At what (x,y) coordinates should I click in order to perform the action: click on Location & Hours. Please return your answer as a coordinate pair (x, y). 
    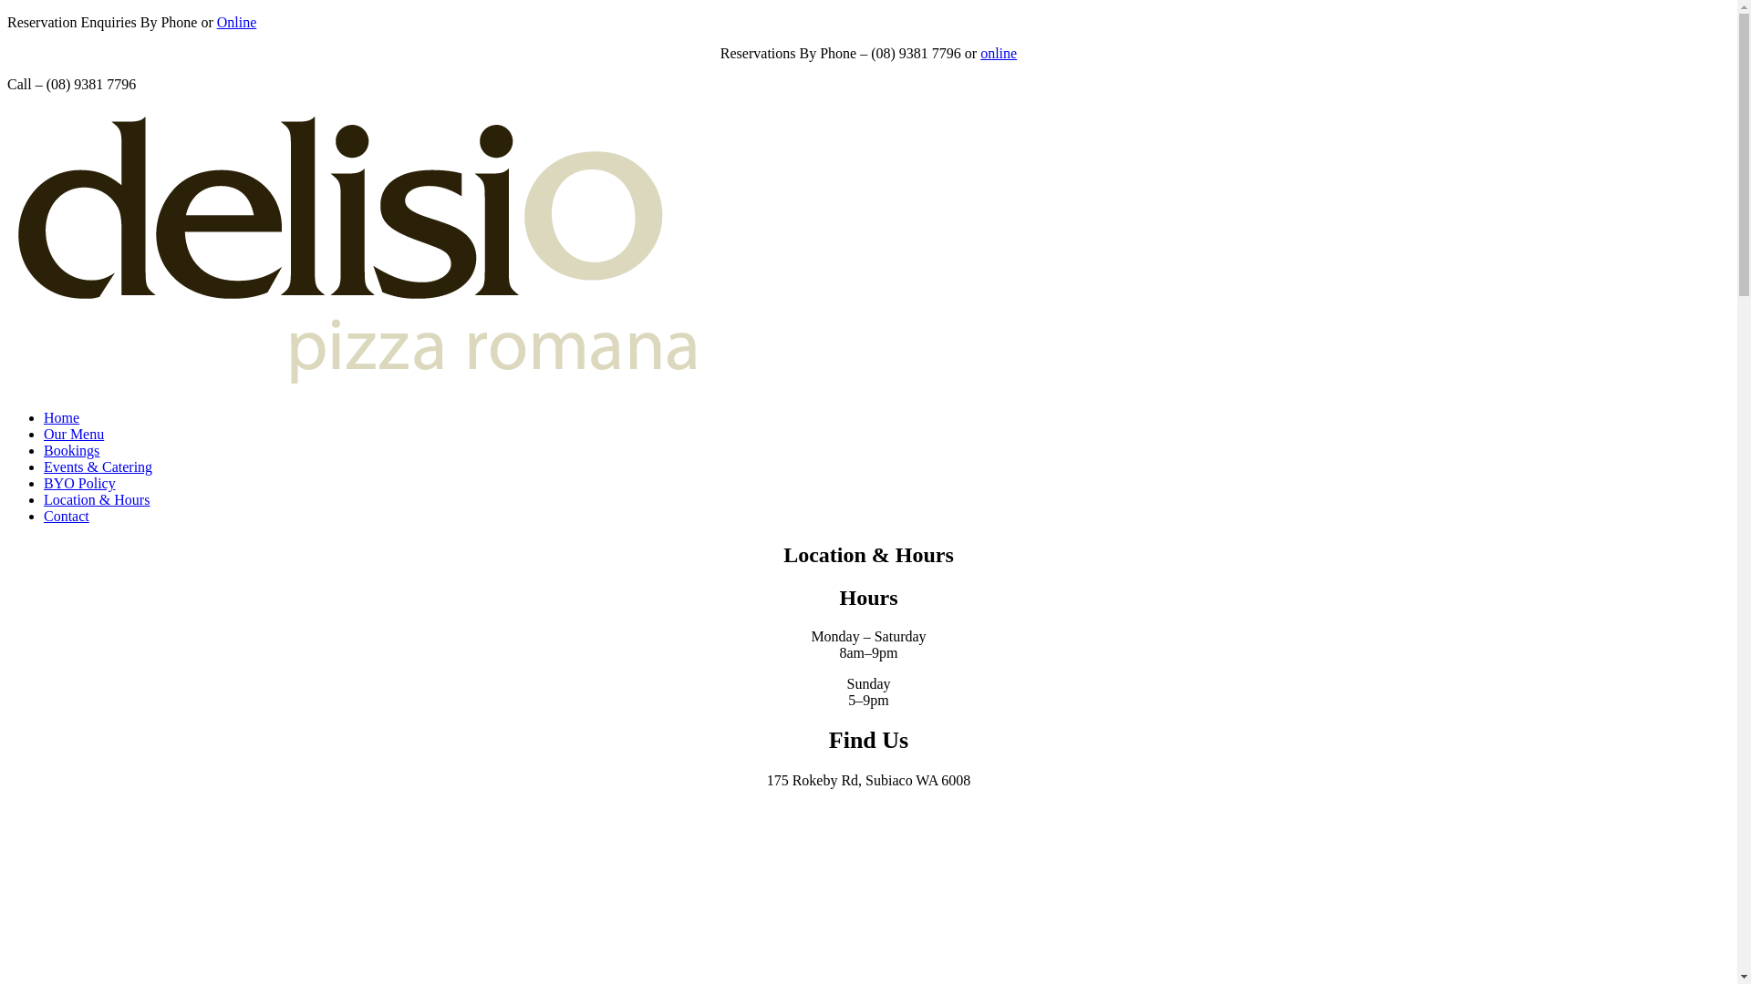
    Looking at the image, I should click on (97, 499).